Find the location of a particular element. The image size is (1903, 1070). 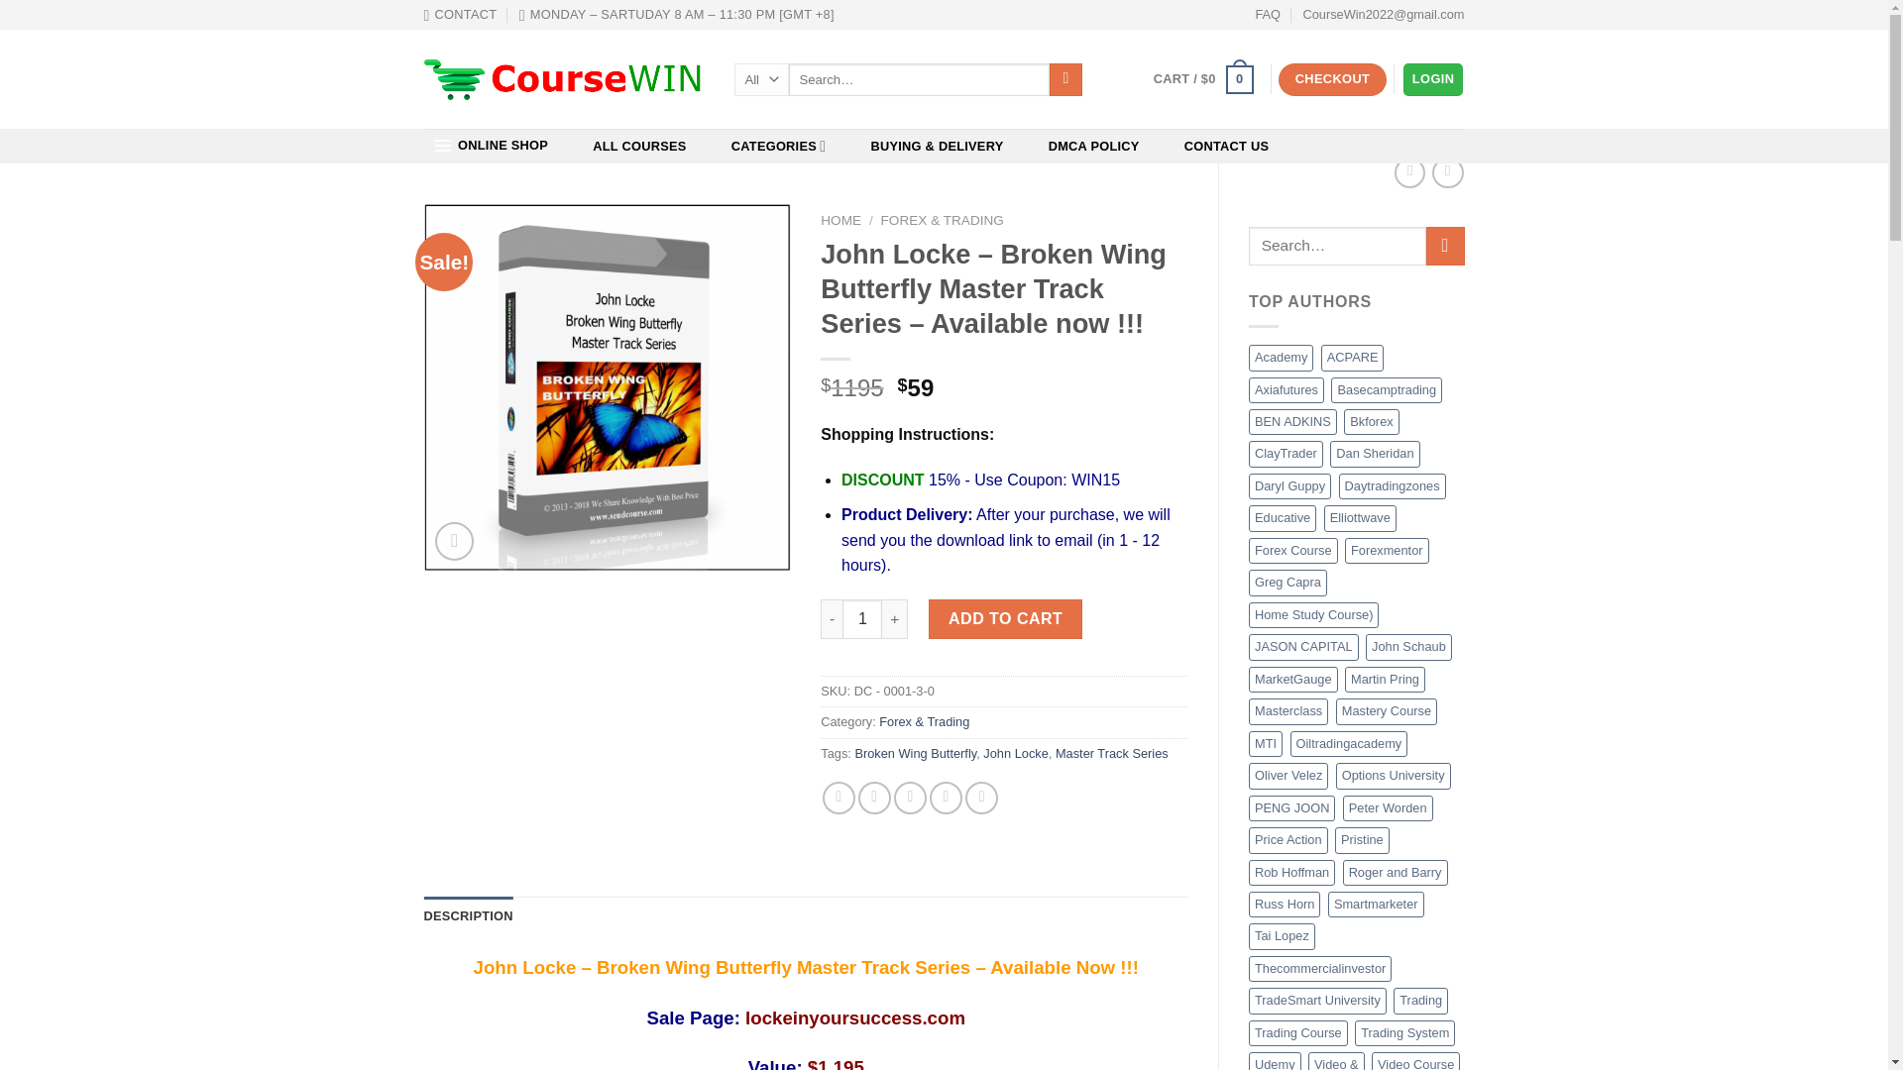

ACPARE is located at coordinates (1352, 357).